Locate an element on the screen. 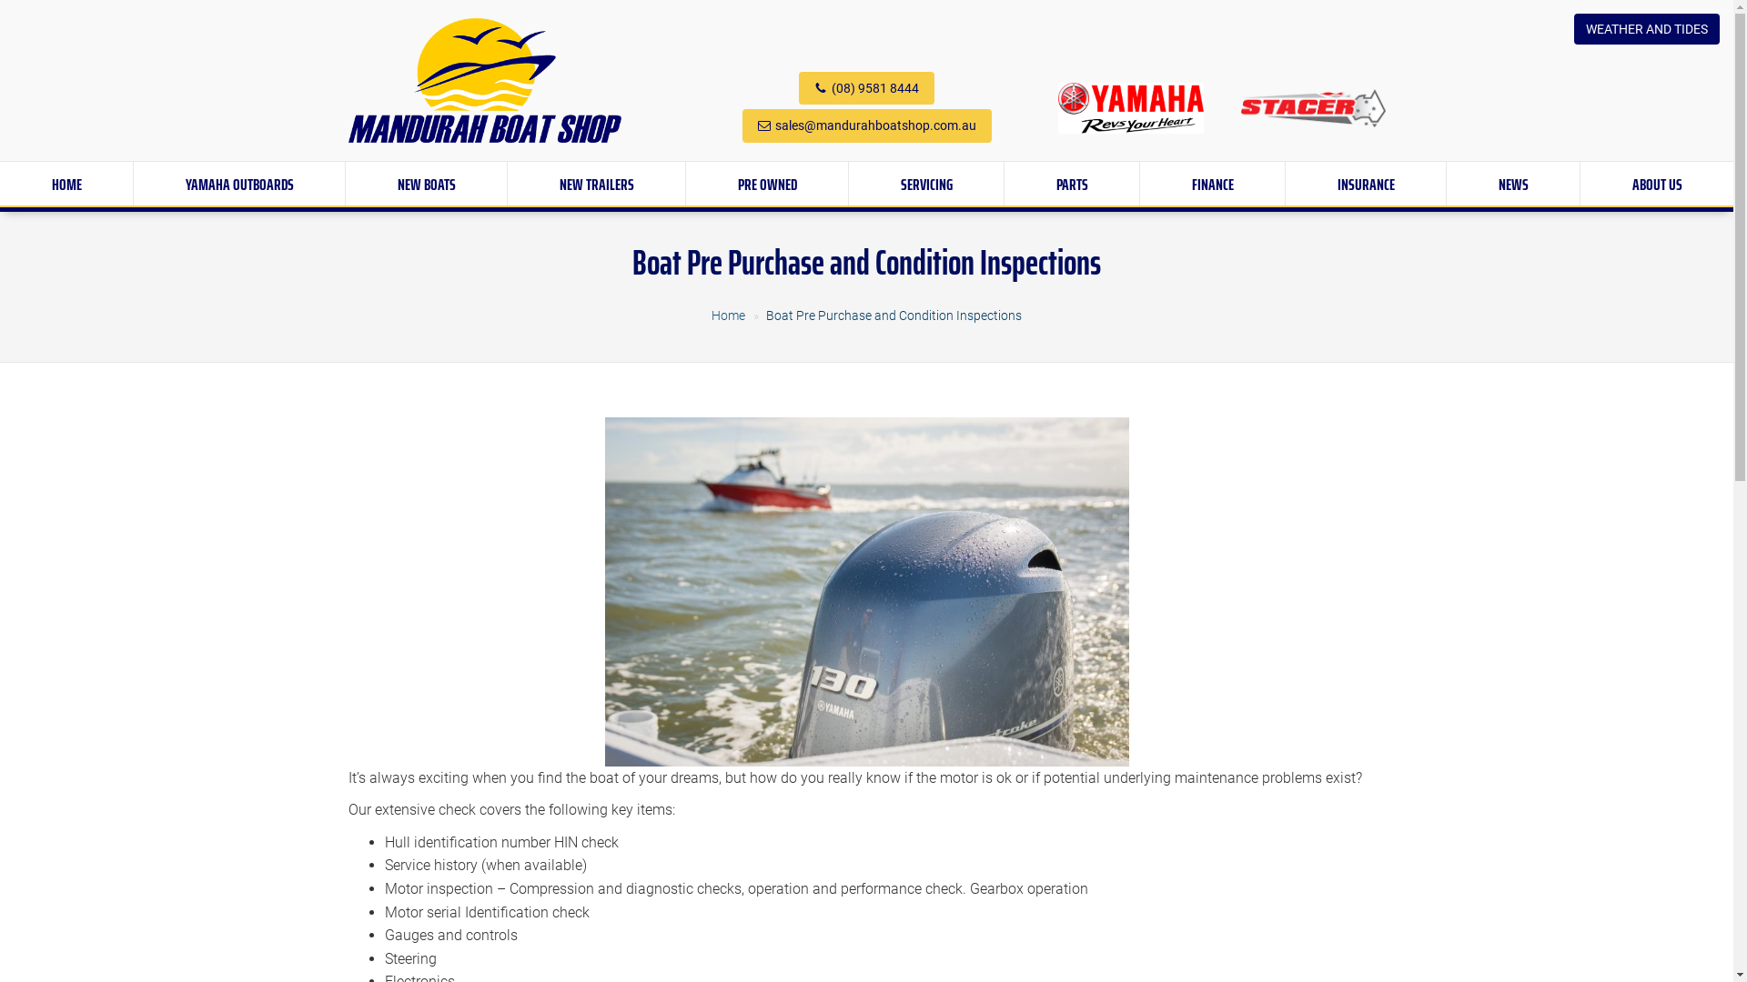  Home is located at coordinates (728, 316).